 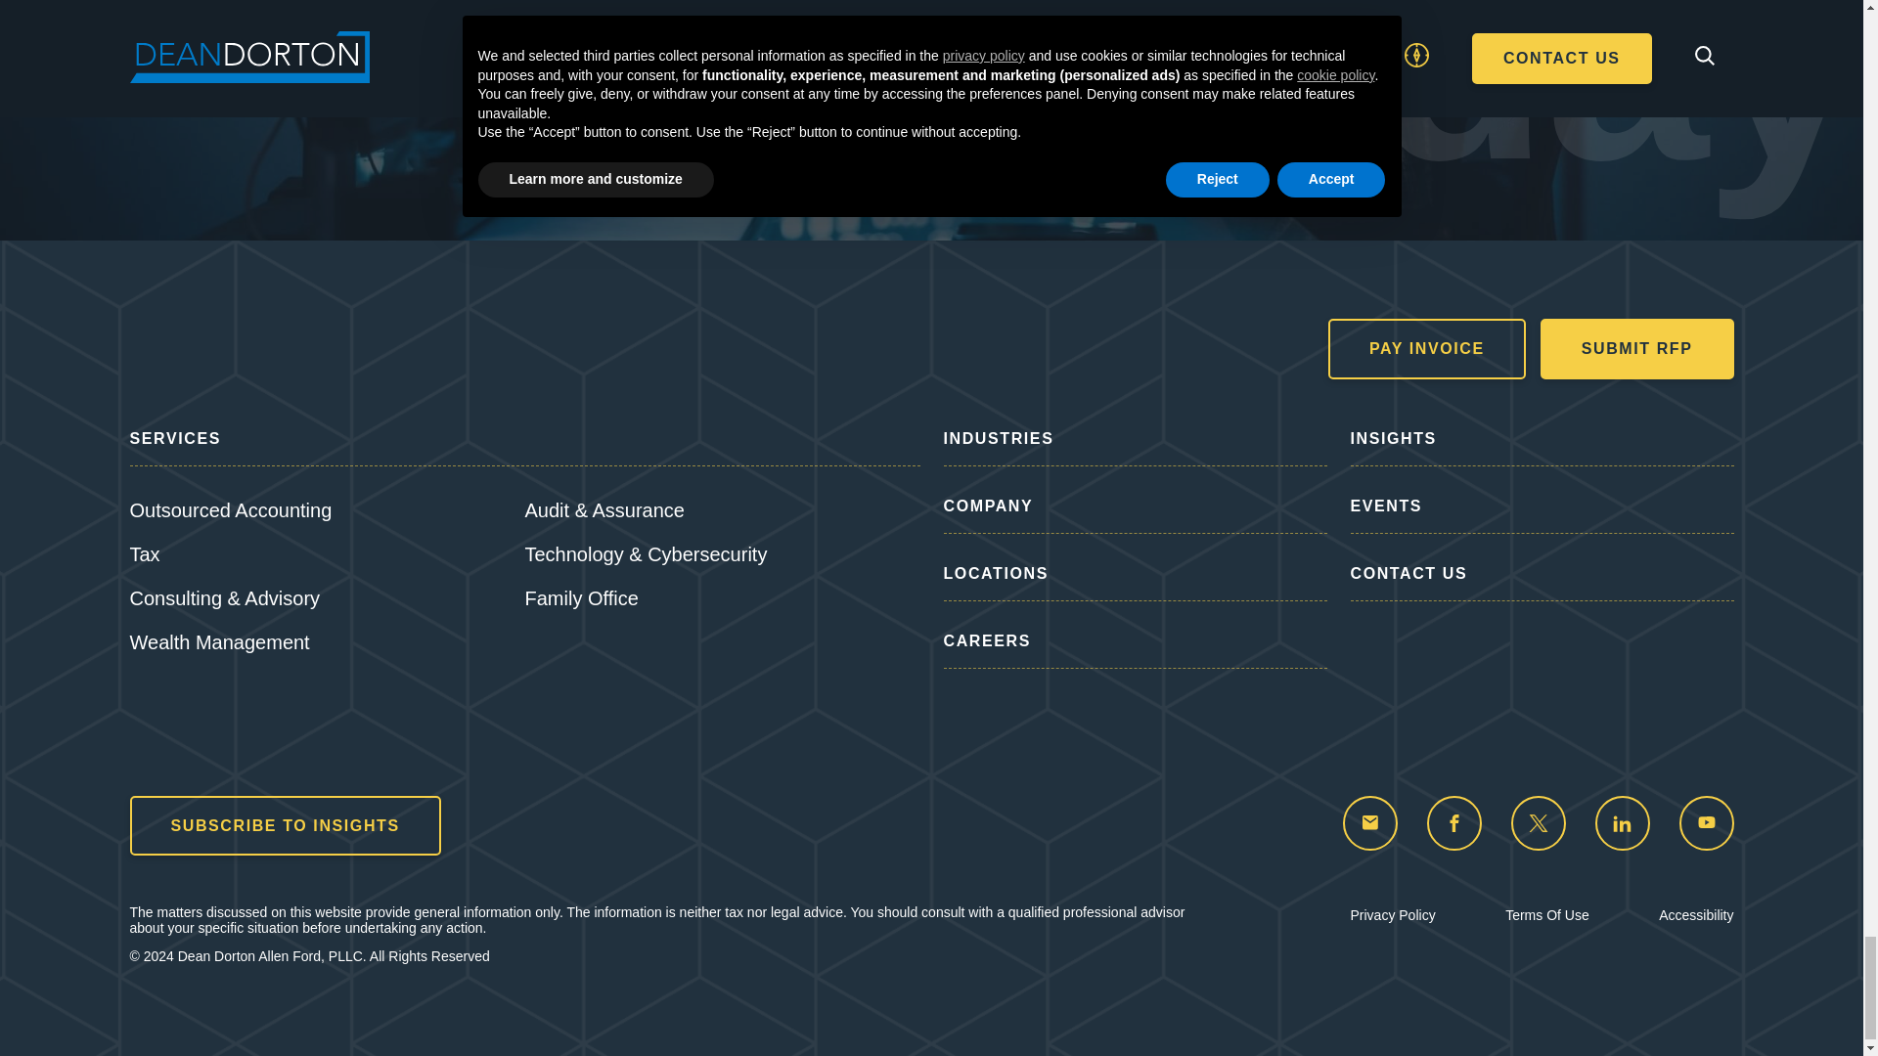 What do you see at coordinates (1706, 823) in the screenshot?
I see `Dean Dorton - CPAs and Advisors on YouTube` at bounding box center [1706, 823].